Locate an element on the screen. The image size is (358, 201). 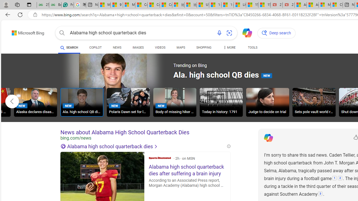
Judge to decide on trial is located at coordinates (268, 103).